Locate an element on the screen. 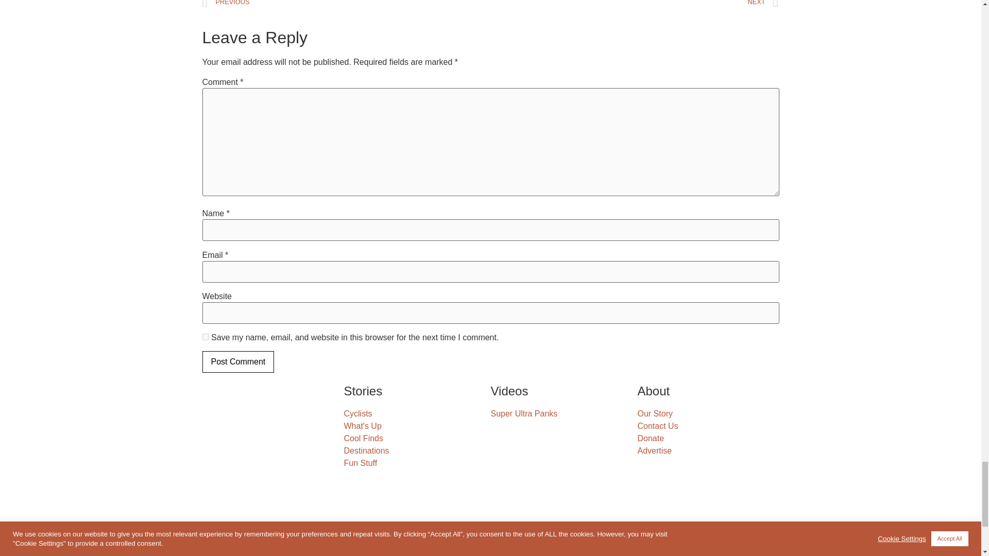 Image resolution: width=989 pixels, height=556 pixels. Cyclists is located at coordinates (417, 414).